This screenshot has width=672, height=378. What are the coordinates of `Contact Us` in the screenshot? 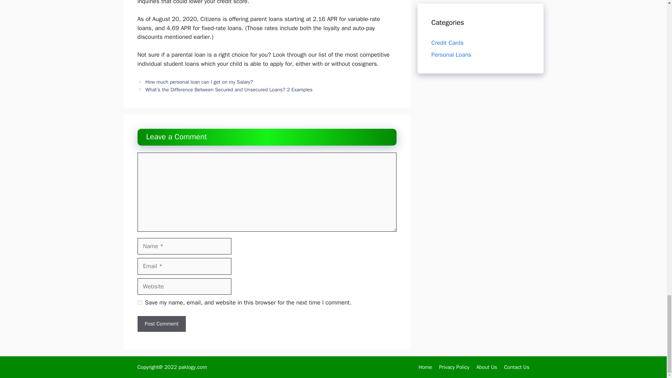 It's located at (517, 367).